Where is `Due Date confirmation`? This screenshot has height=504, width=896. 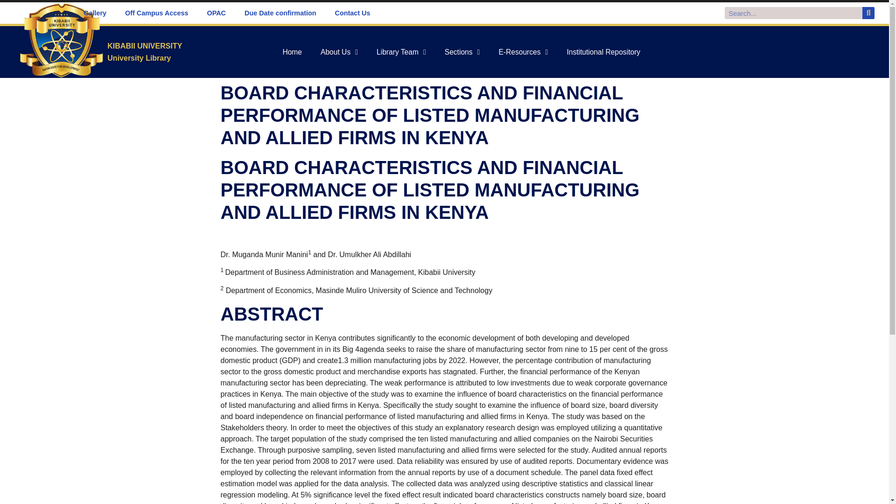 Due Date confirmation is located at coordinates (280, 13).